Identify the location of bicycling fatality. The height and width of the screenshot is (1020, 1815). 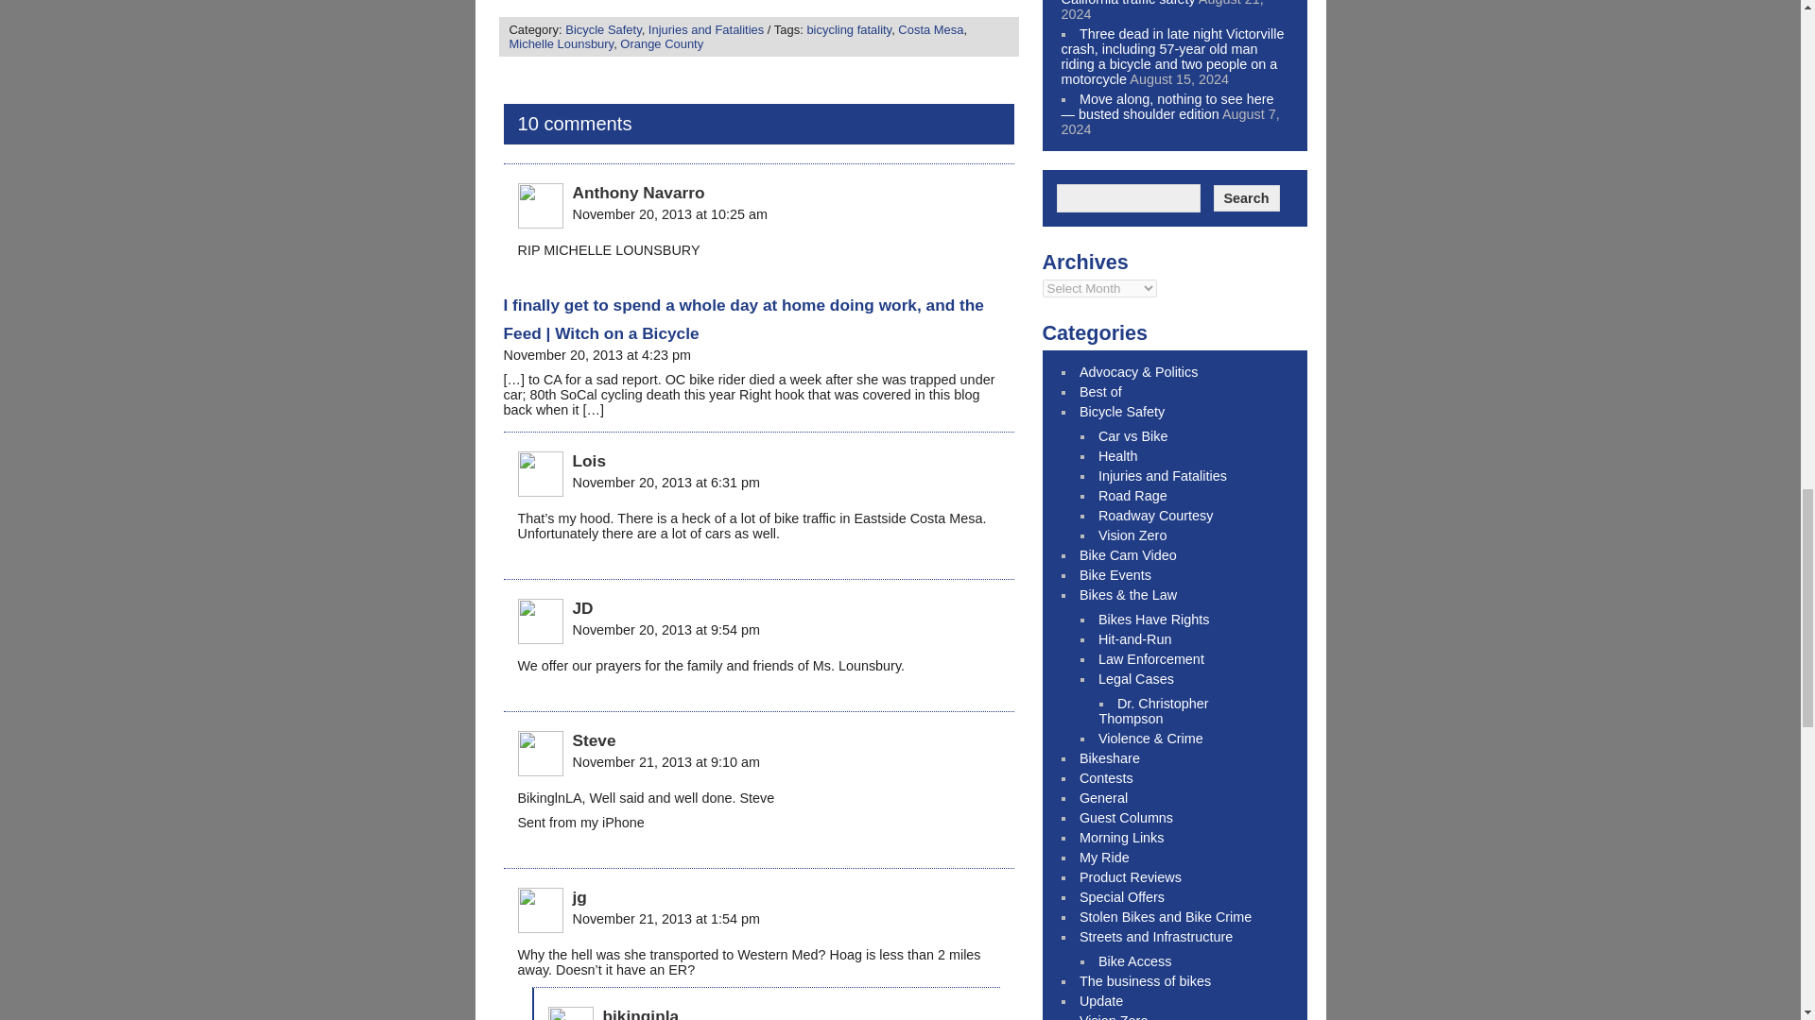
(848, 28).